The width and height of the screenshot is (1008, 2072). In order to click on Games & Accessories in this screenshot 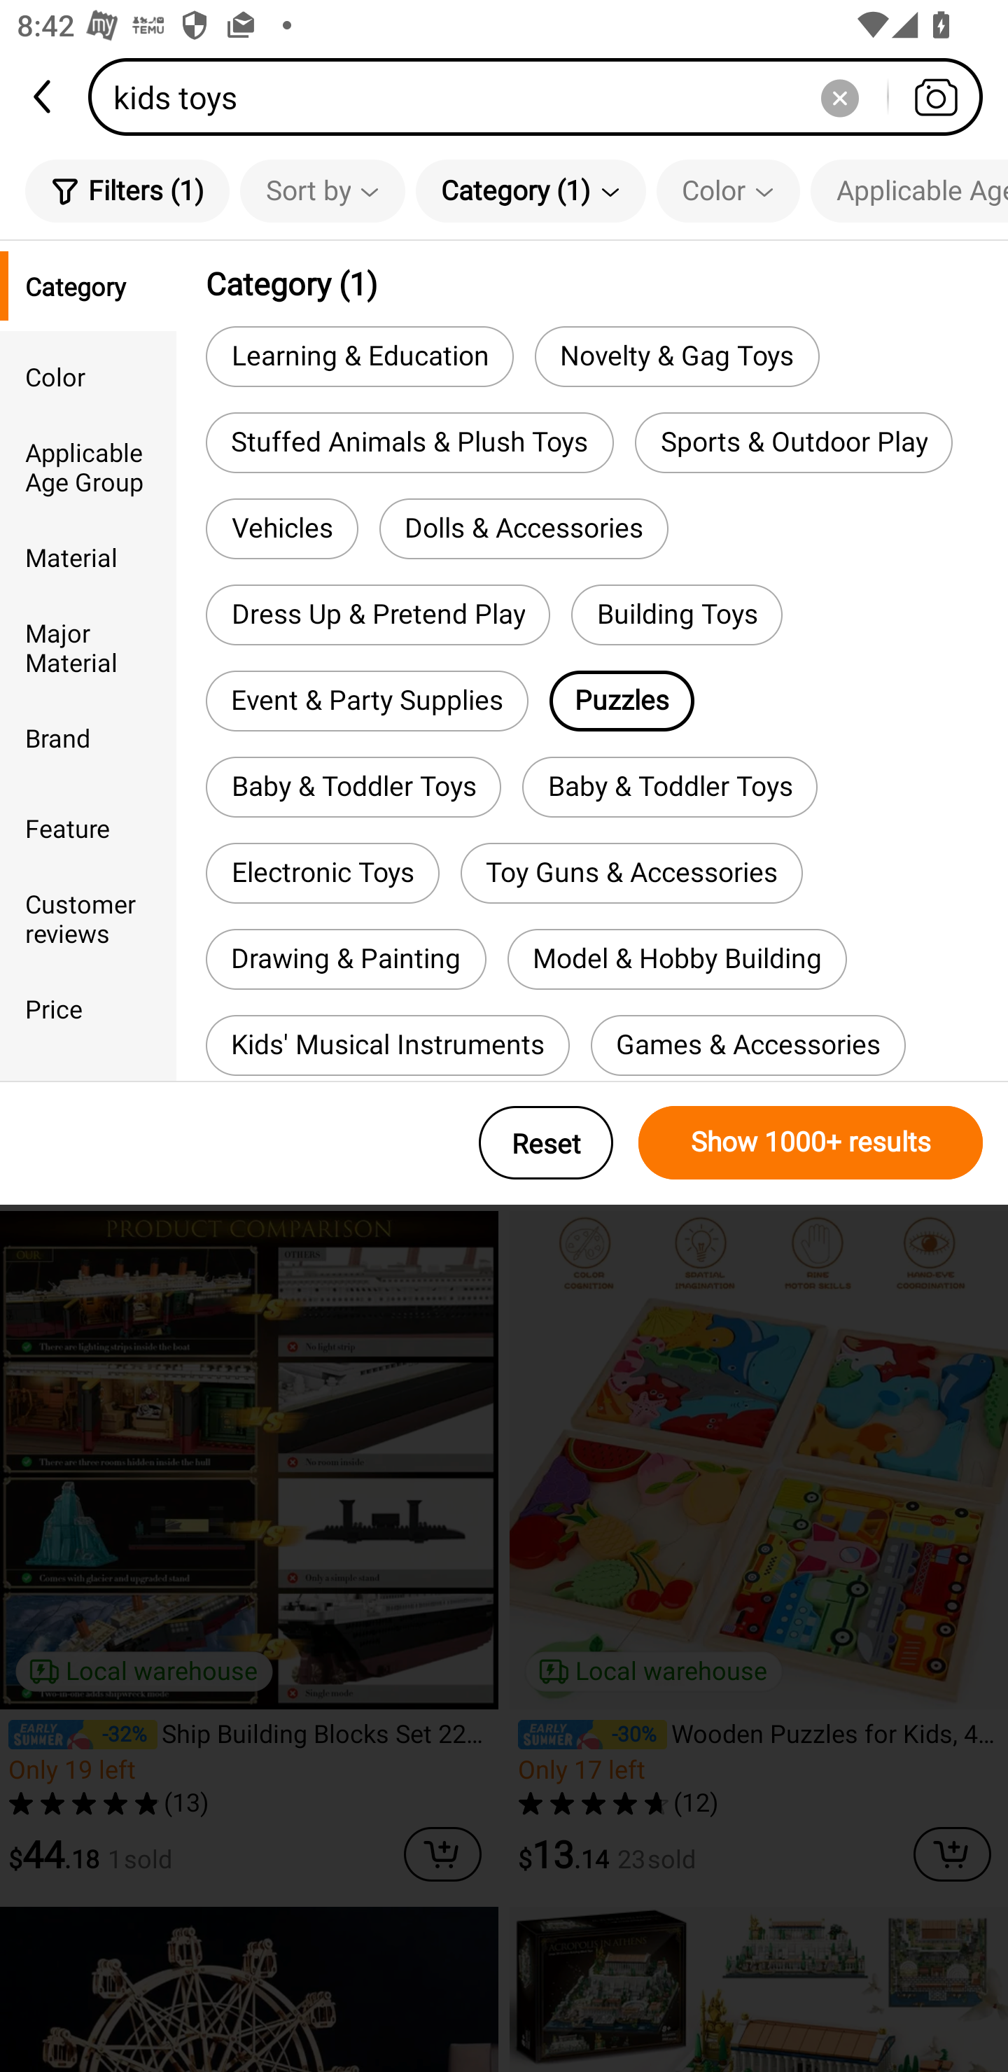, I will do `click(748, 1045)`.